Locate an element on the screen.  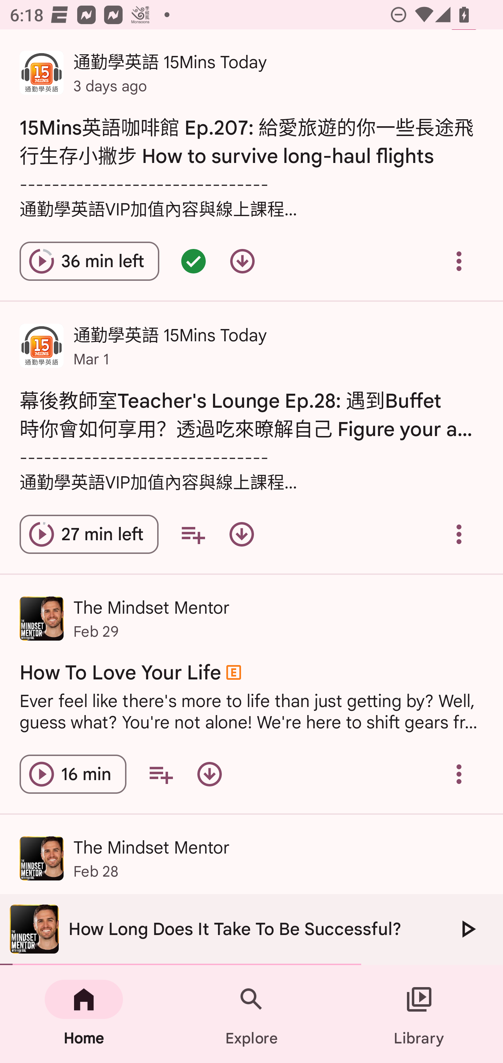
Download episode is located at coordinates (242, 534).